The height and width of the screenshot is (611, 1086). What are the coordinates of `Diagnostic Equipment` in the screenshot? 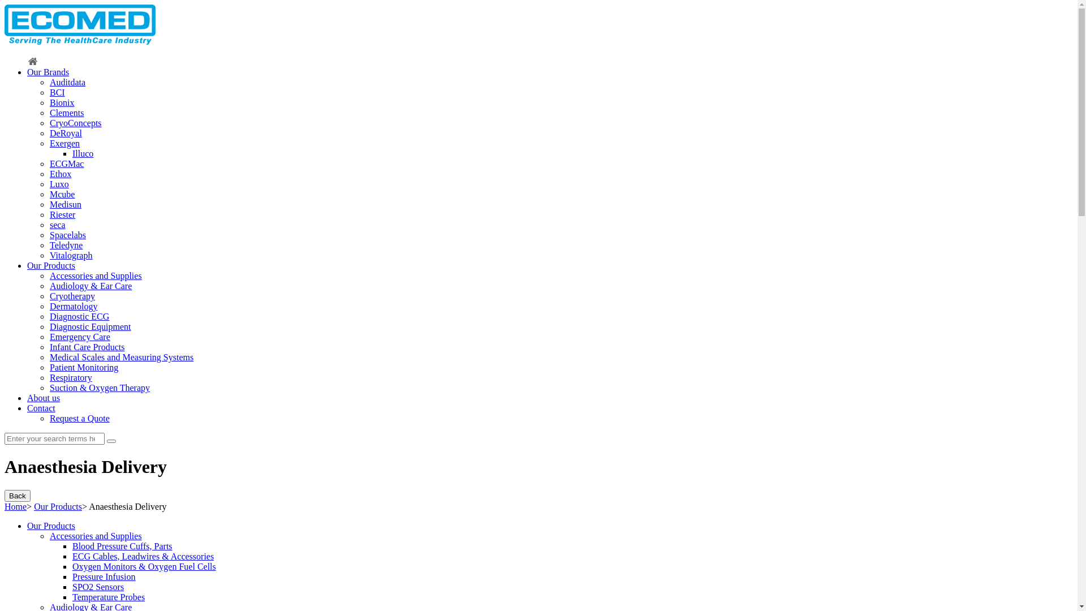 It's located at (90, 327).